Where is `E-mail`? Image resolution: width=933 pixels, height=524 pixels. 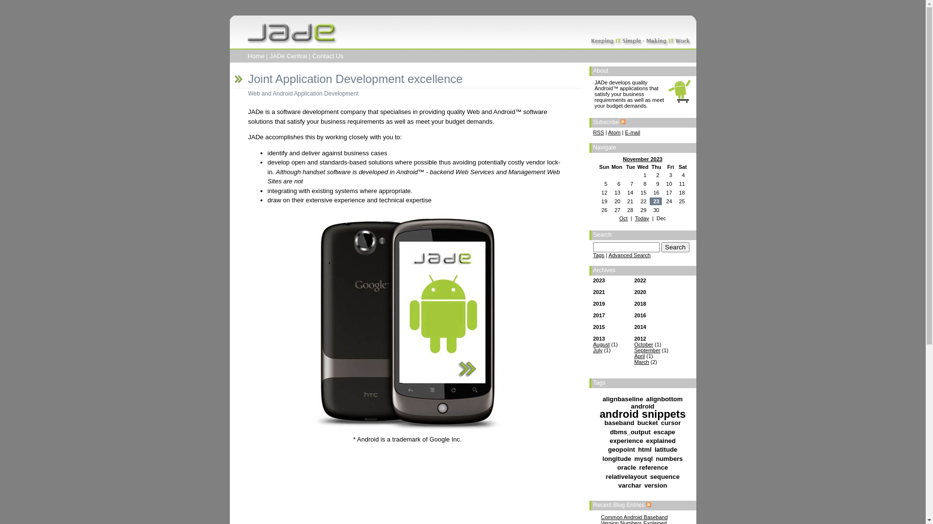 E-mail is located at coordinates (633, 132).